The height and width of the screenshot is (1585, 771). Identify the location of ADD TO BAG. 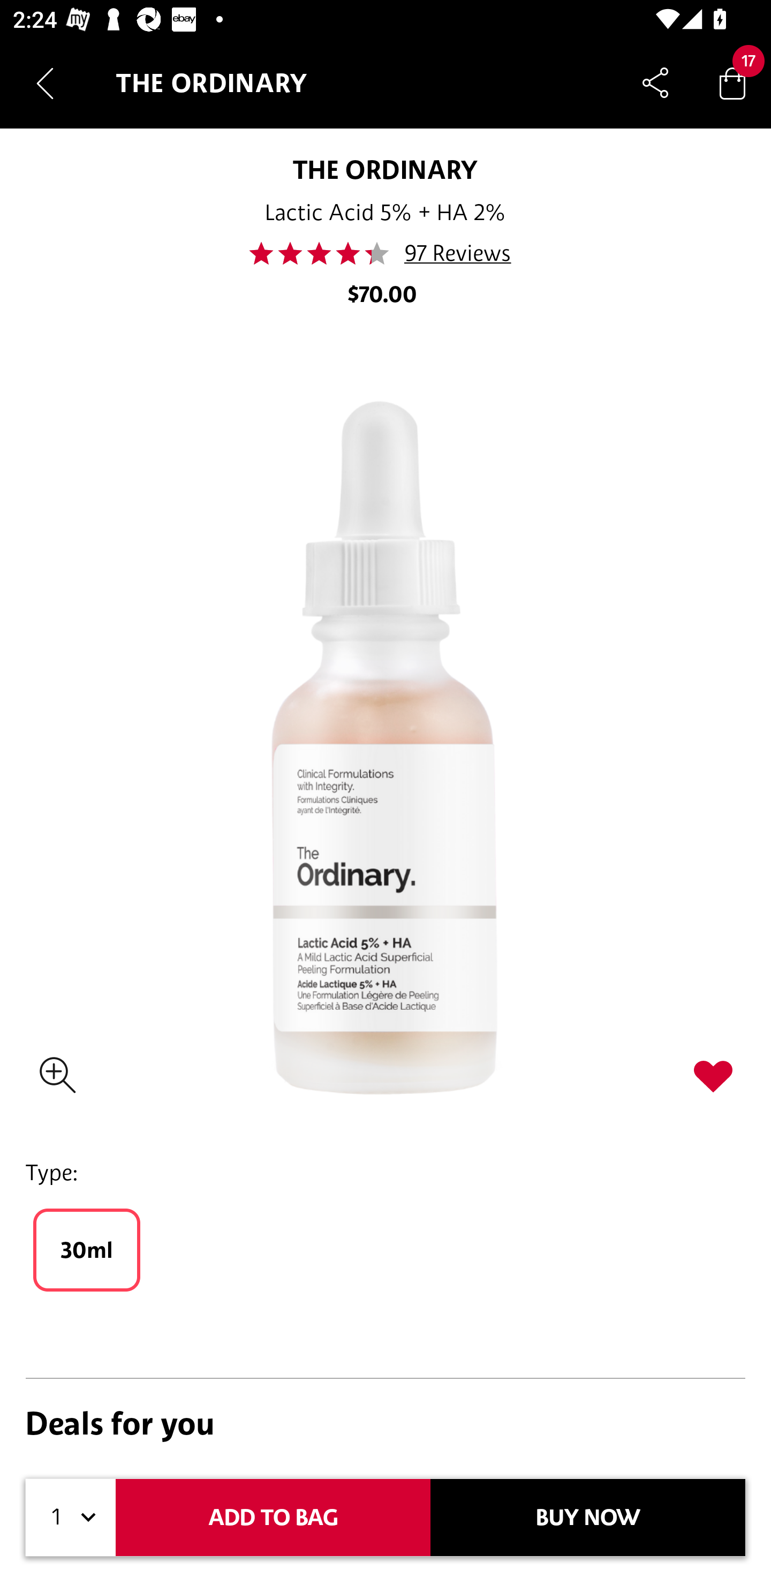
(273, 1518).